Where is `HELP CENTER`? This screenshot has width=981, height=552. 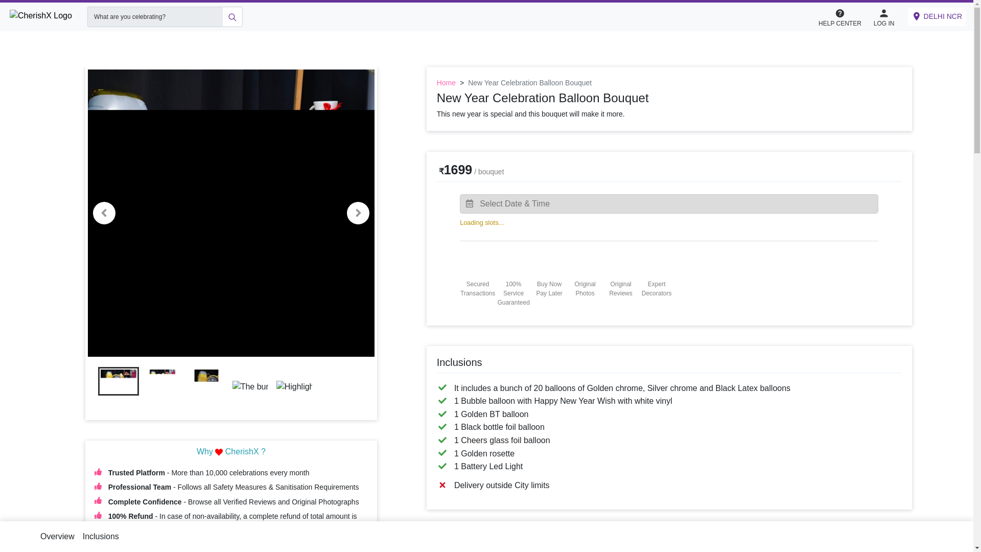 HELP CENTER is located at coordinates (845, 17).